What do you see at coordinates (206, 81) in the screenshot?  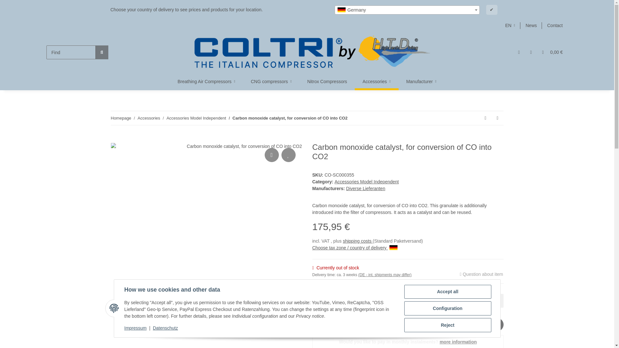 I see `Breathing Air Compressors` at bounding box center [206, 81].